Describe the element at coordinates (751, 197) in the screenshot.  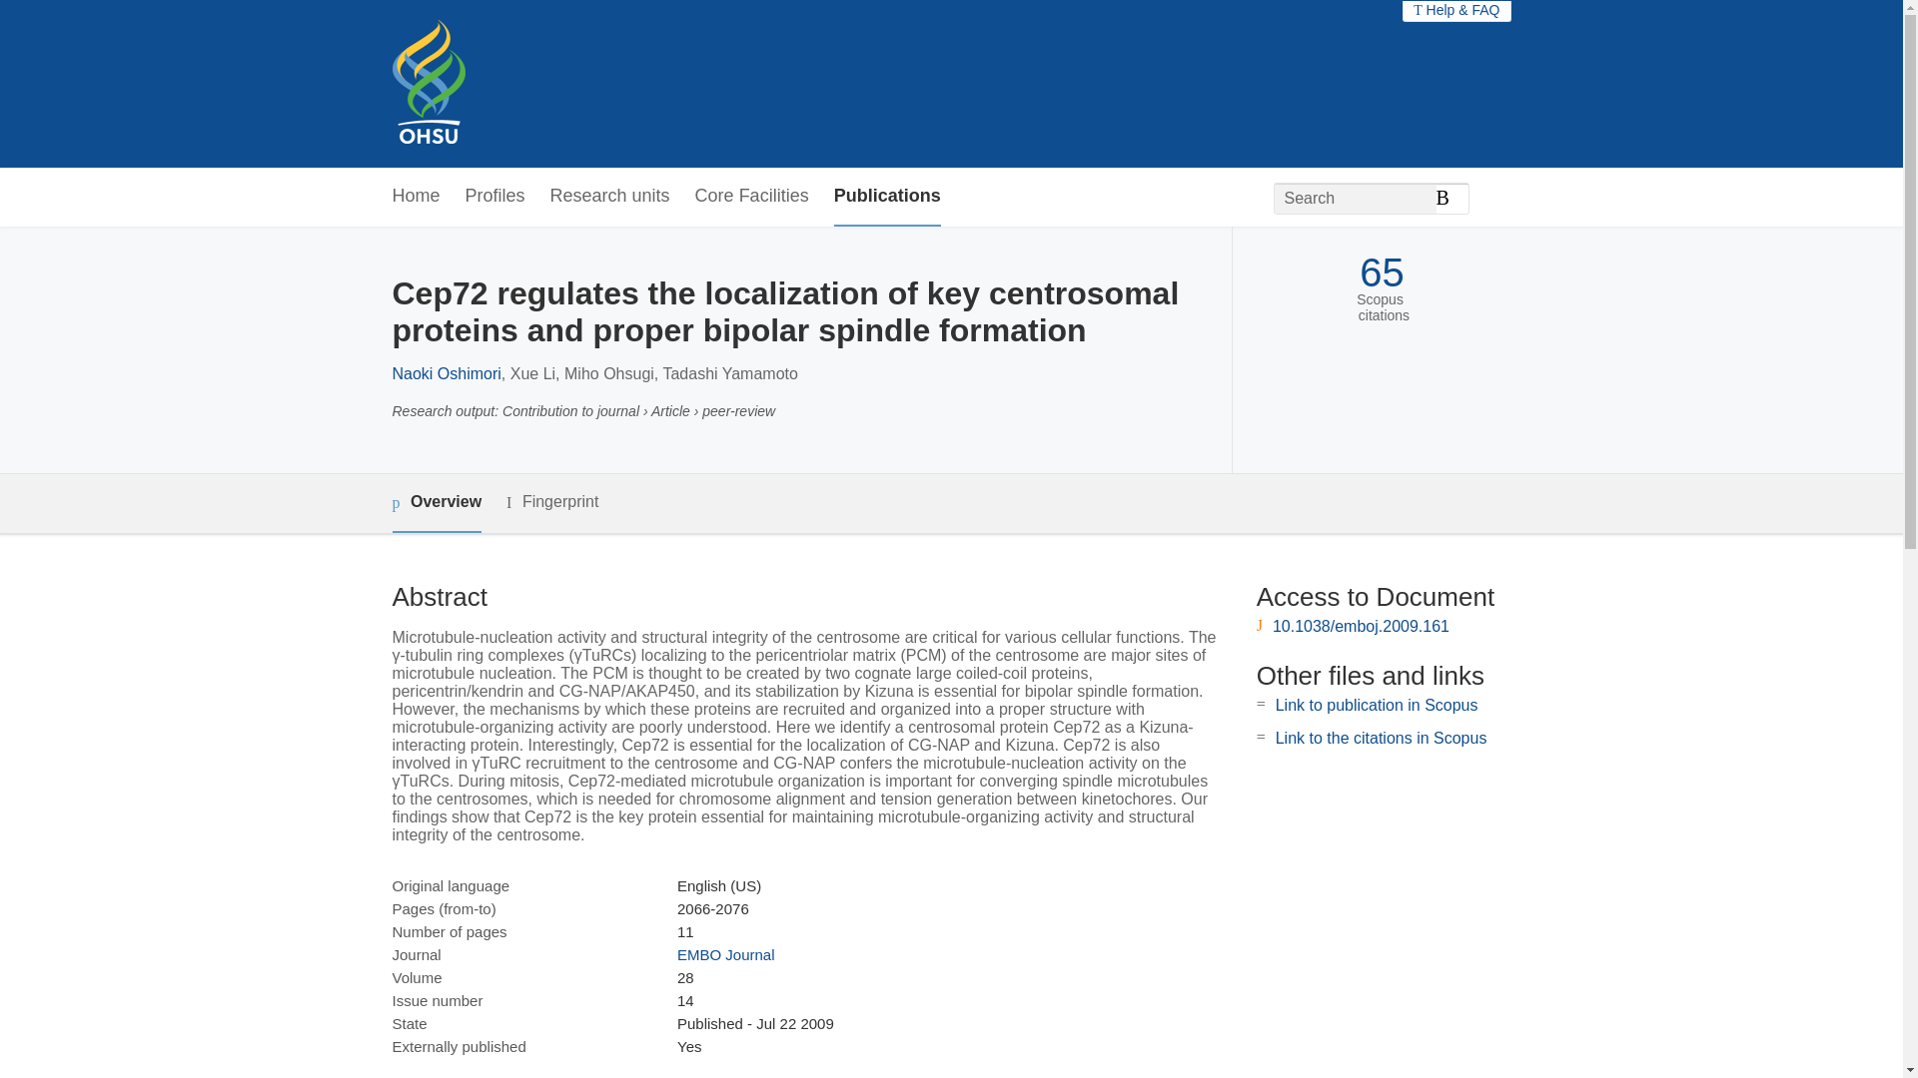
I see `Core Facilities` at that location.